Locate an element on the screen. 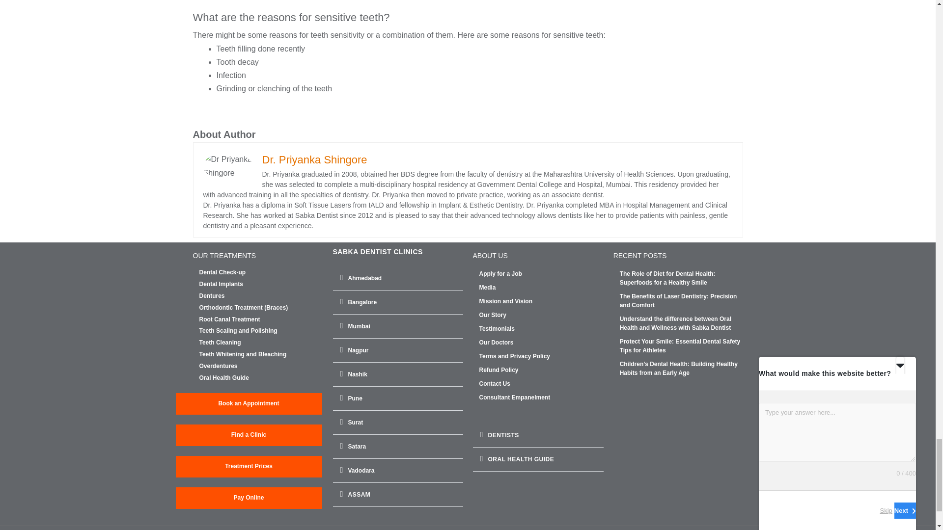 The image size is (943, 530). Oral Health Guide is located at coordinates (261, 378).